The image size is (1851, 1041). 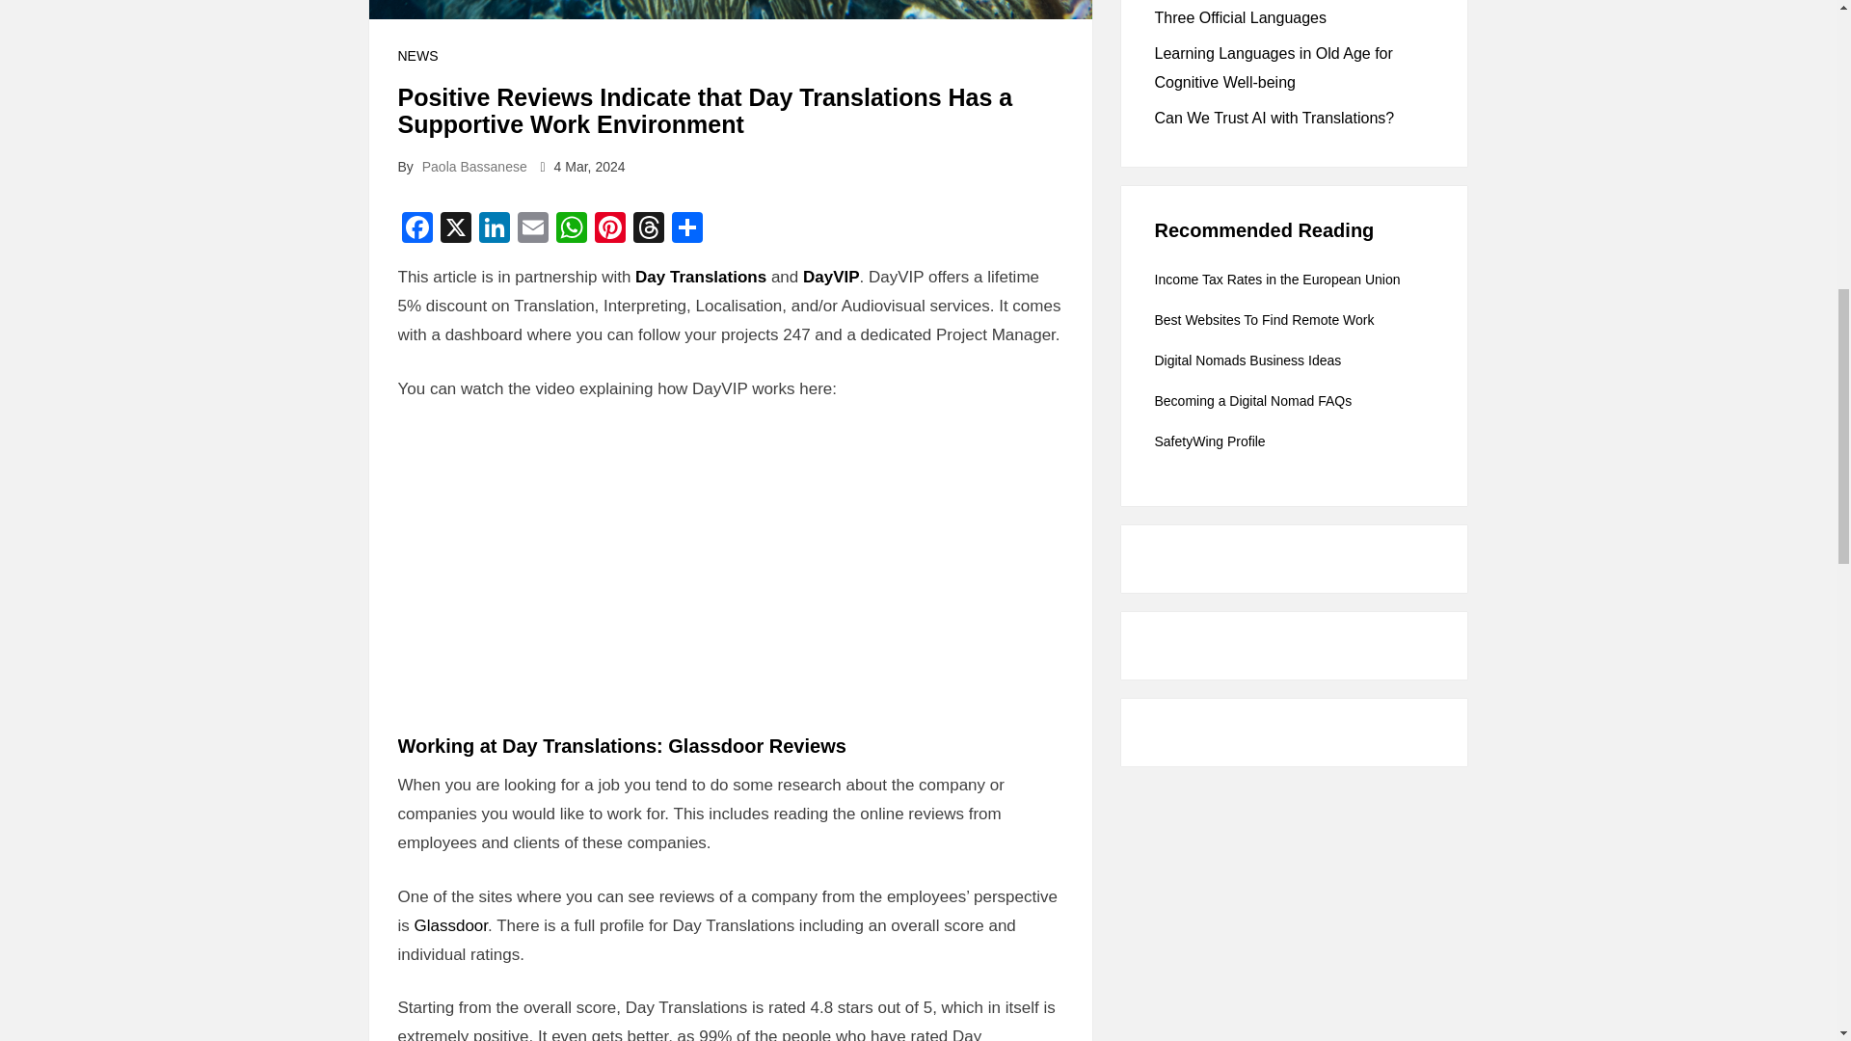 What do you see at coordinates (831, 277) in the screenshot?
I see `DayVIP` at bounding box center [831, 277].